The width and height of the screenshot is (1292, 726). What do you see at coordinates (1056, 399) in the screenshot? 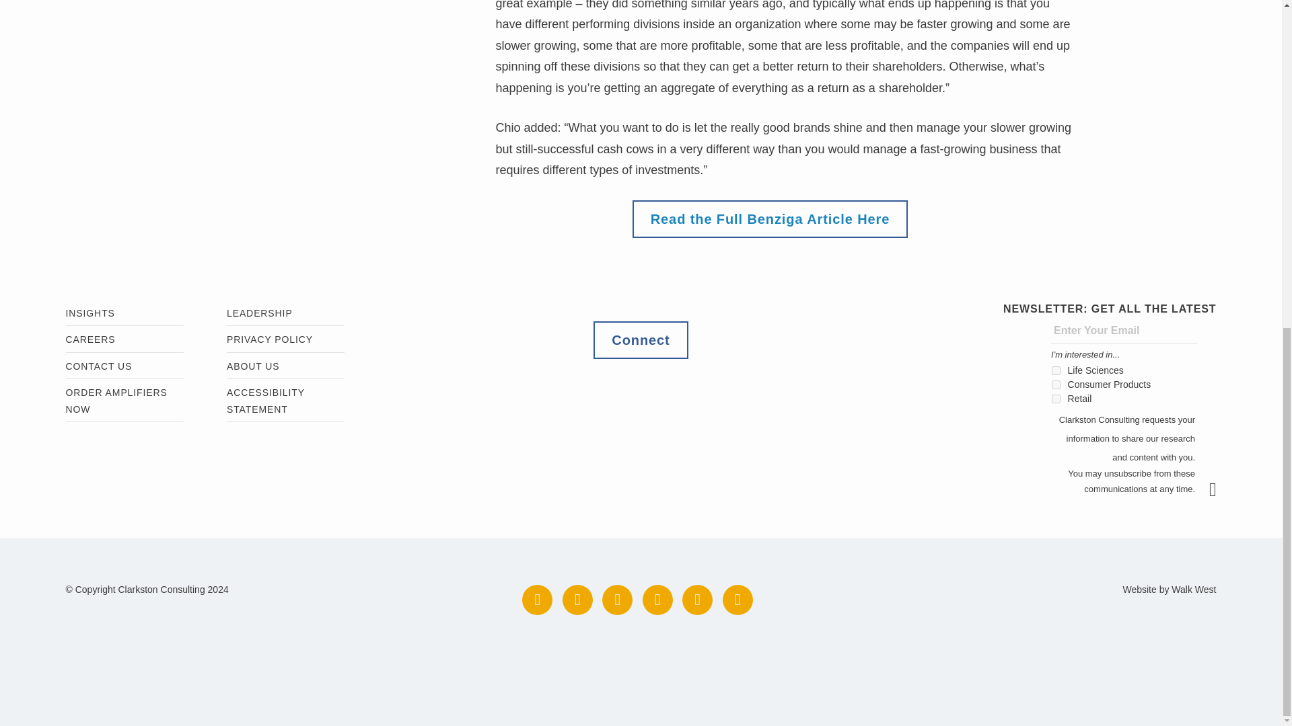
I see `Retail Industry` at bounding box center [1056, 399].